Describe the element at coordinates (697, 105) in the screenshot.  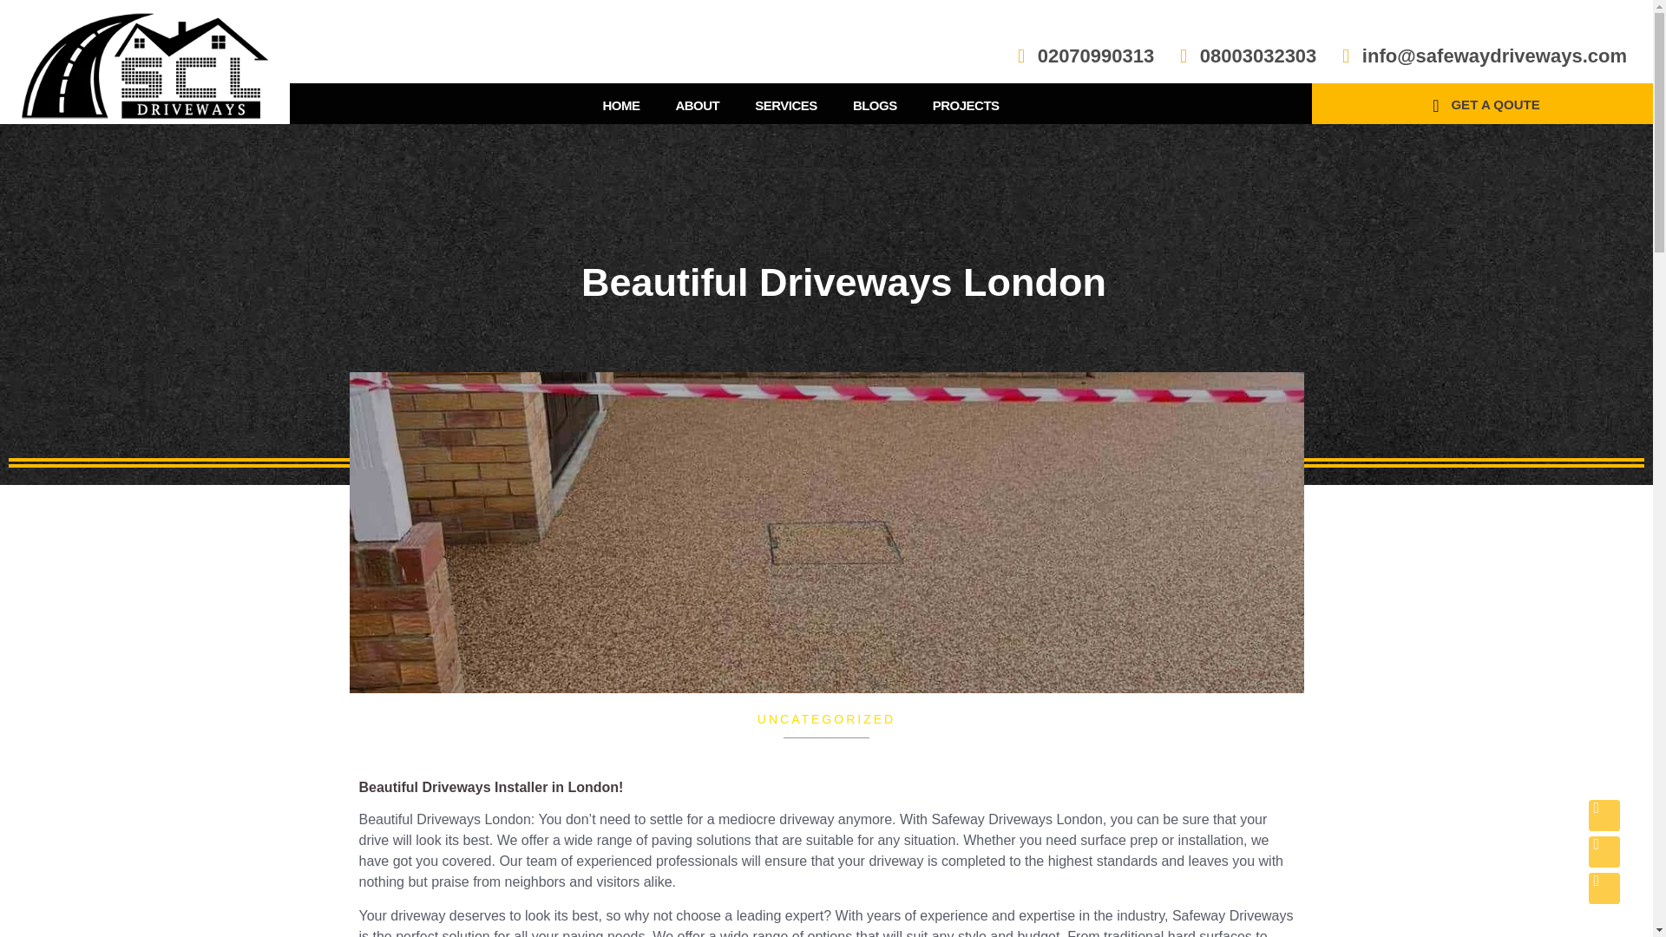
I see `ABOUT` at that location.